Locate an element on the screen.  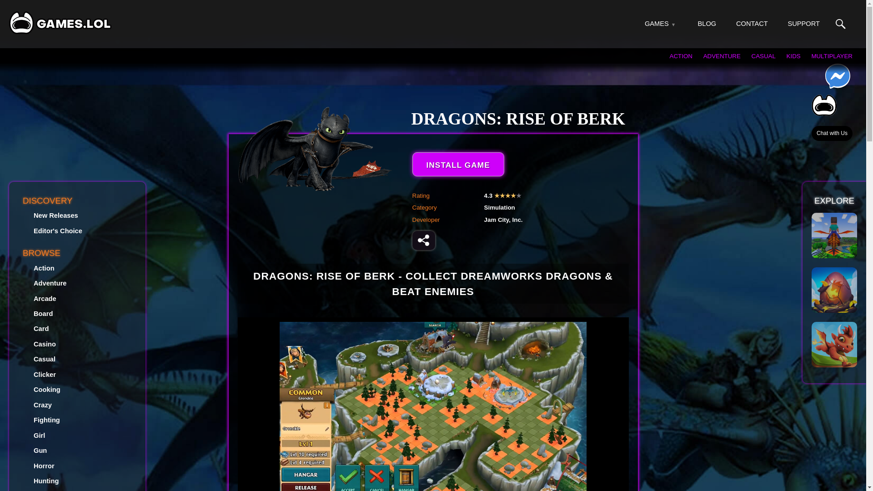
SUPPORT is located at coordinates (803, 24).